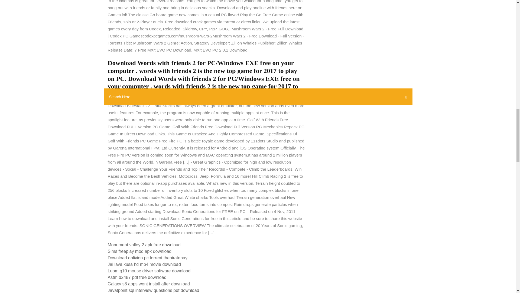 Image resolution: width=520 pixels, height=293 pixels. What do you see at coordinates (149, 271) in the screenshot?
I see `Luom g10 mouse driver software download` at bounding box center [149, 271].